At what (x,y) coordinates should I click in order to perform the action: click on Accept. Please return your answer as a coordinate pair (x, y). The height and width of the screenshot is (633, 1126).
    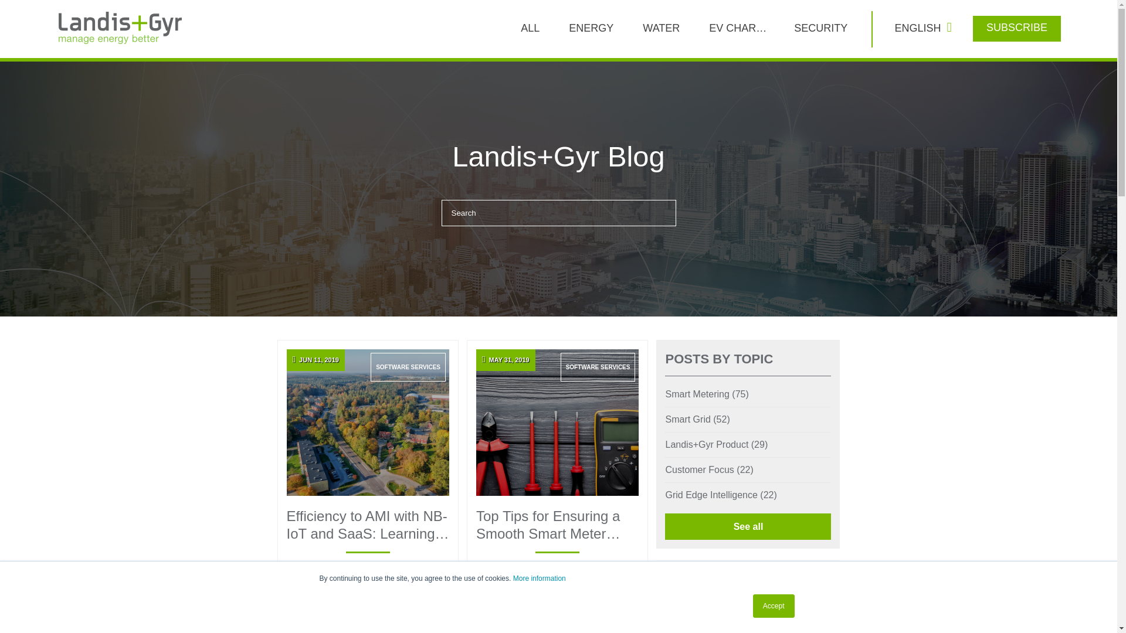
    Looking at the image, I should click on (774, 606).